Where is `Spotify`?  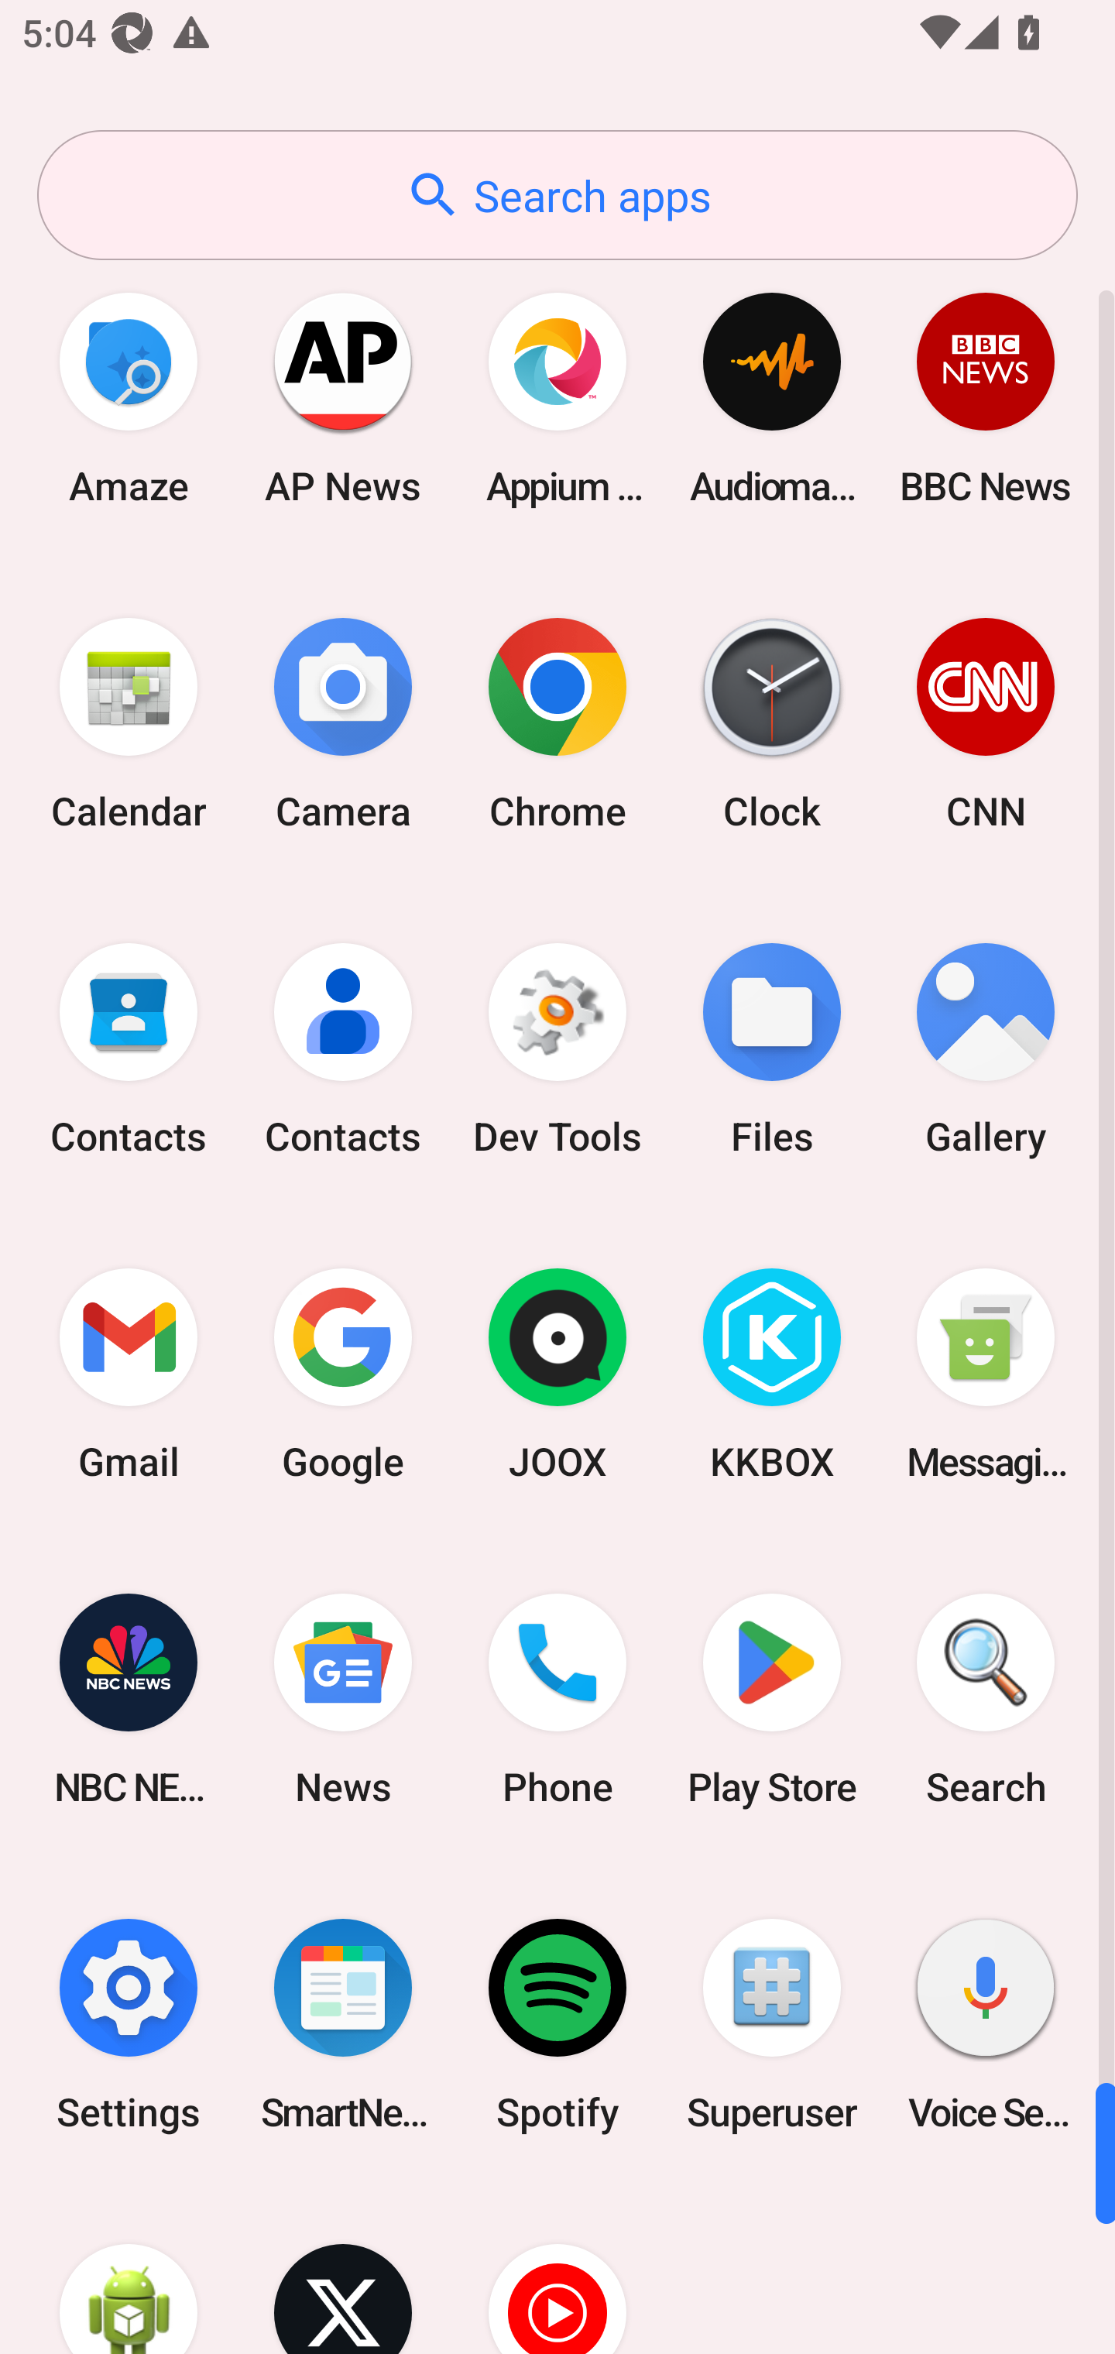
Spotify is located at coordinates (557, 2024).